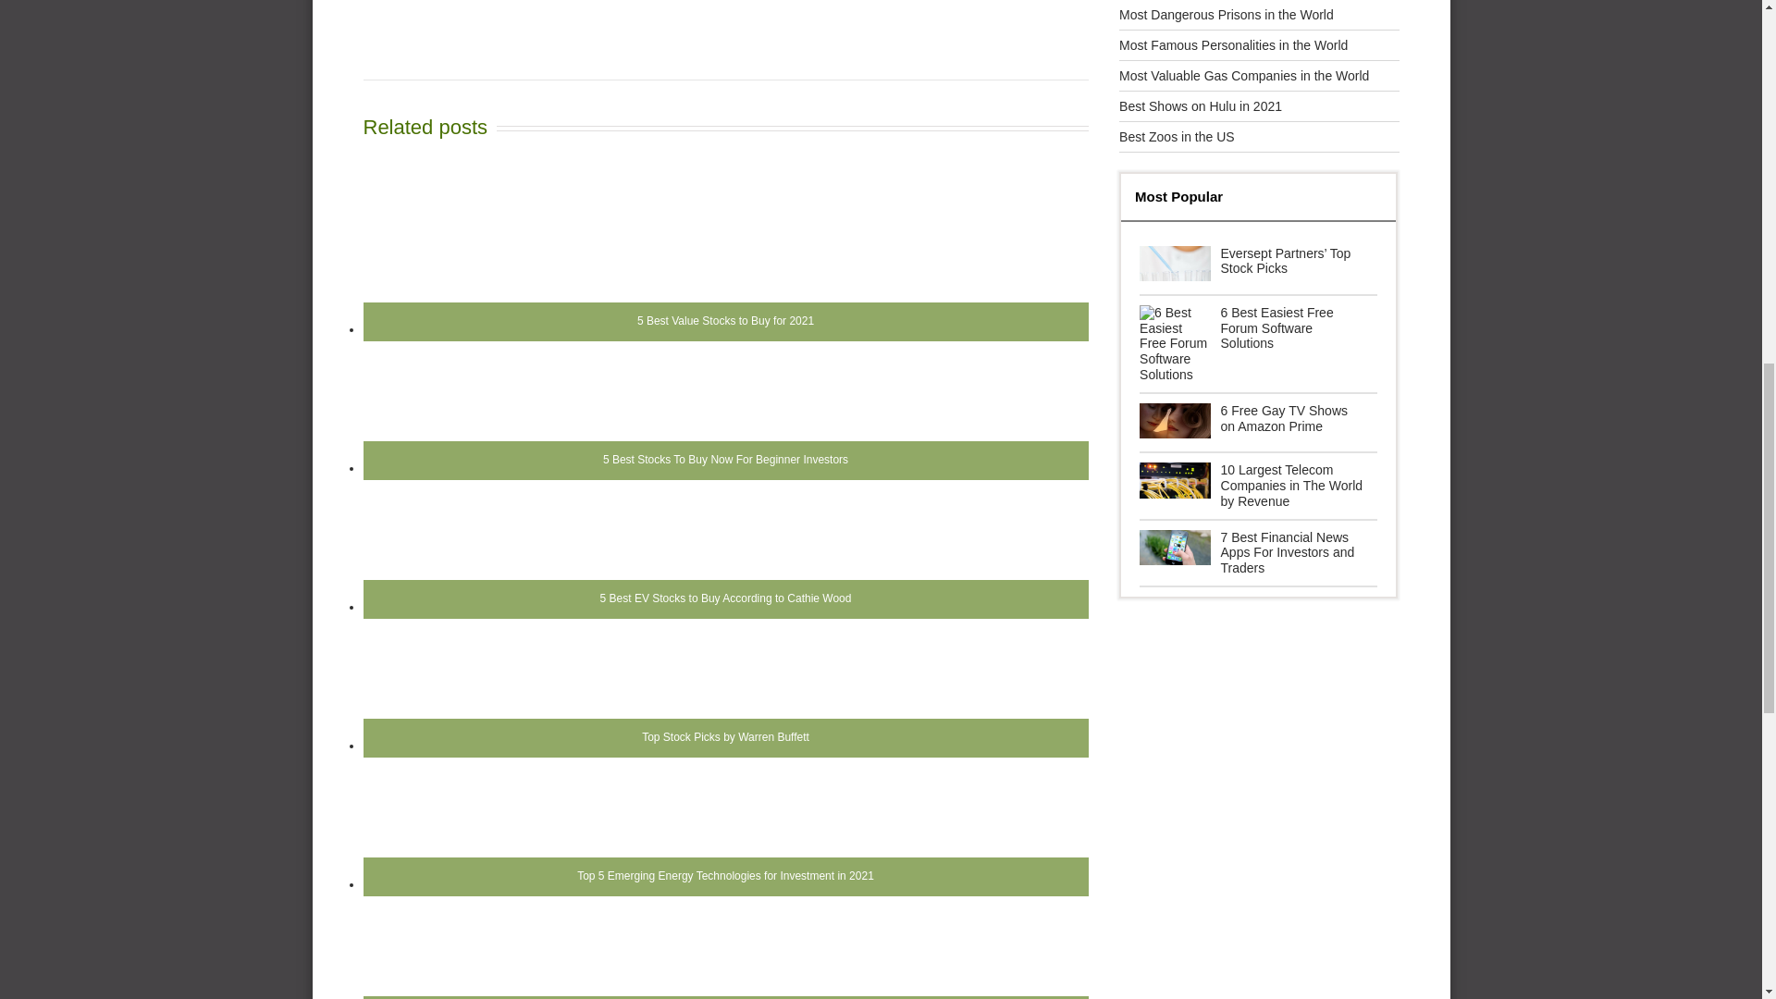 The image size is (1776, 999). Describe the element at coordinates (724, 561) in the screenshot. I see `5 Best EV Stocks to Buy According to Cathie Wood` at that location.